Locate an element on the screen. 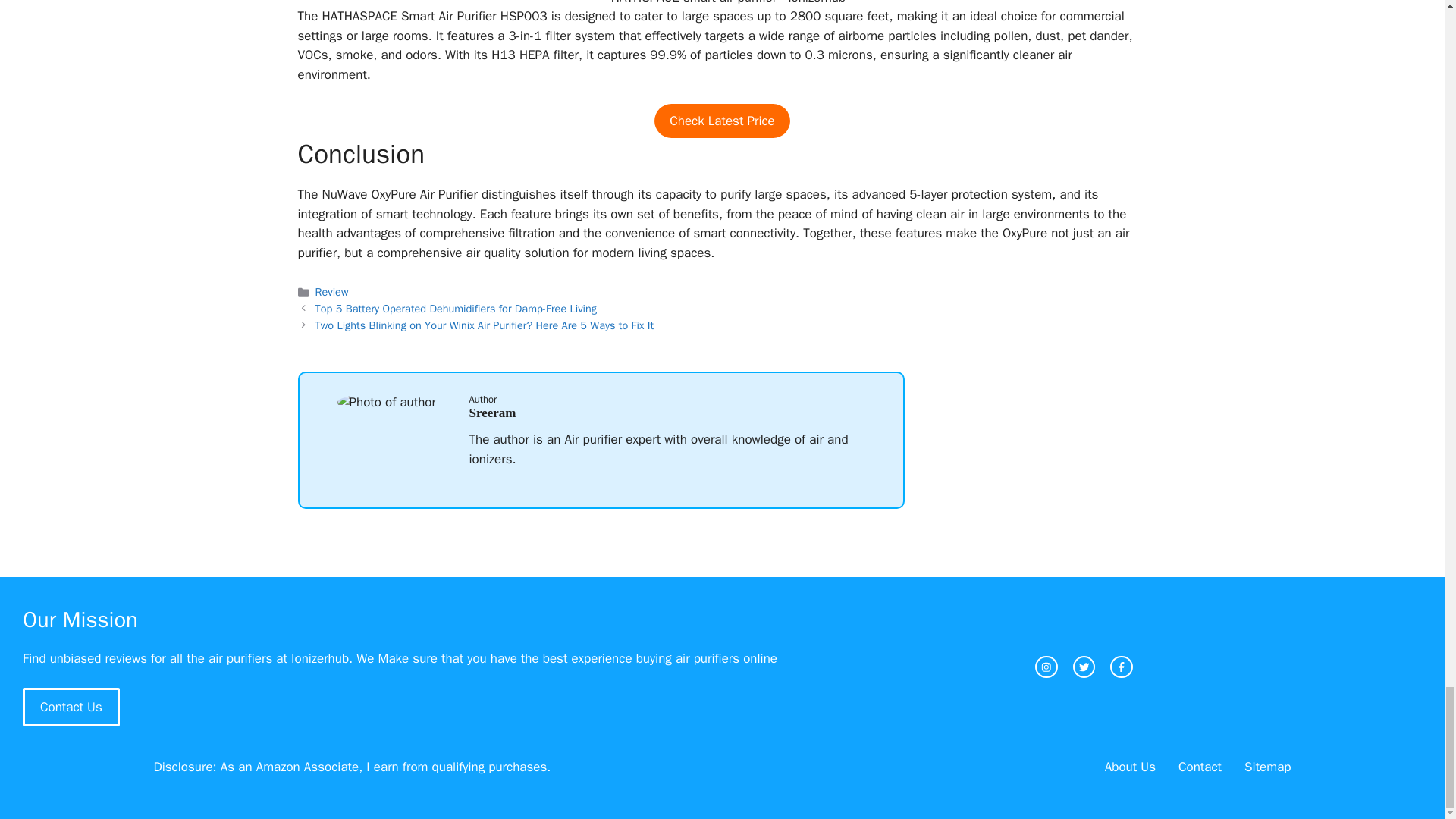 This screenshot has width=1456, height=819. Sitemap is located at coordinates (1267, 767).